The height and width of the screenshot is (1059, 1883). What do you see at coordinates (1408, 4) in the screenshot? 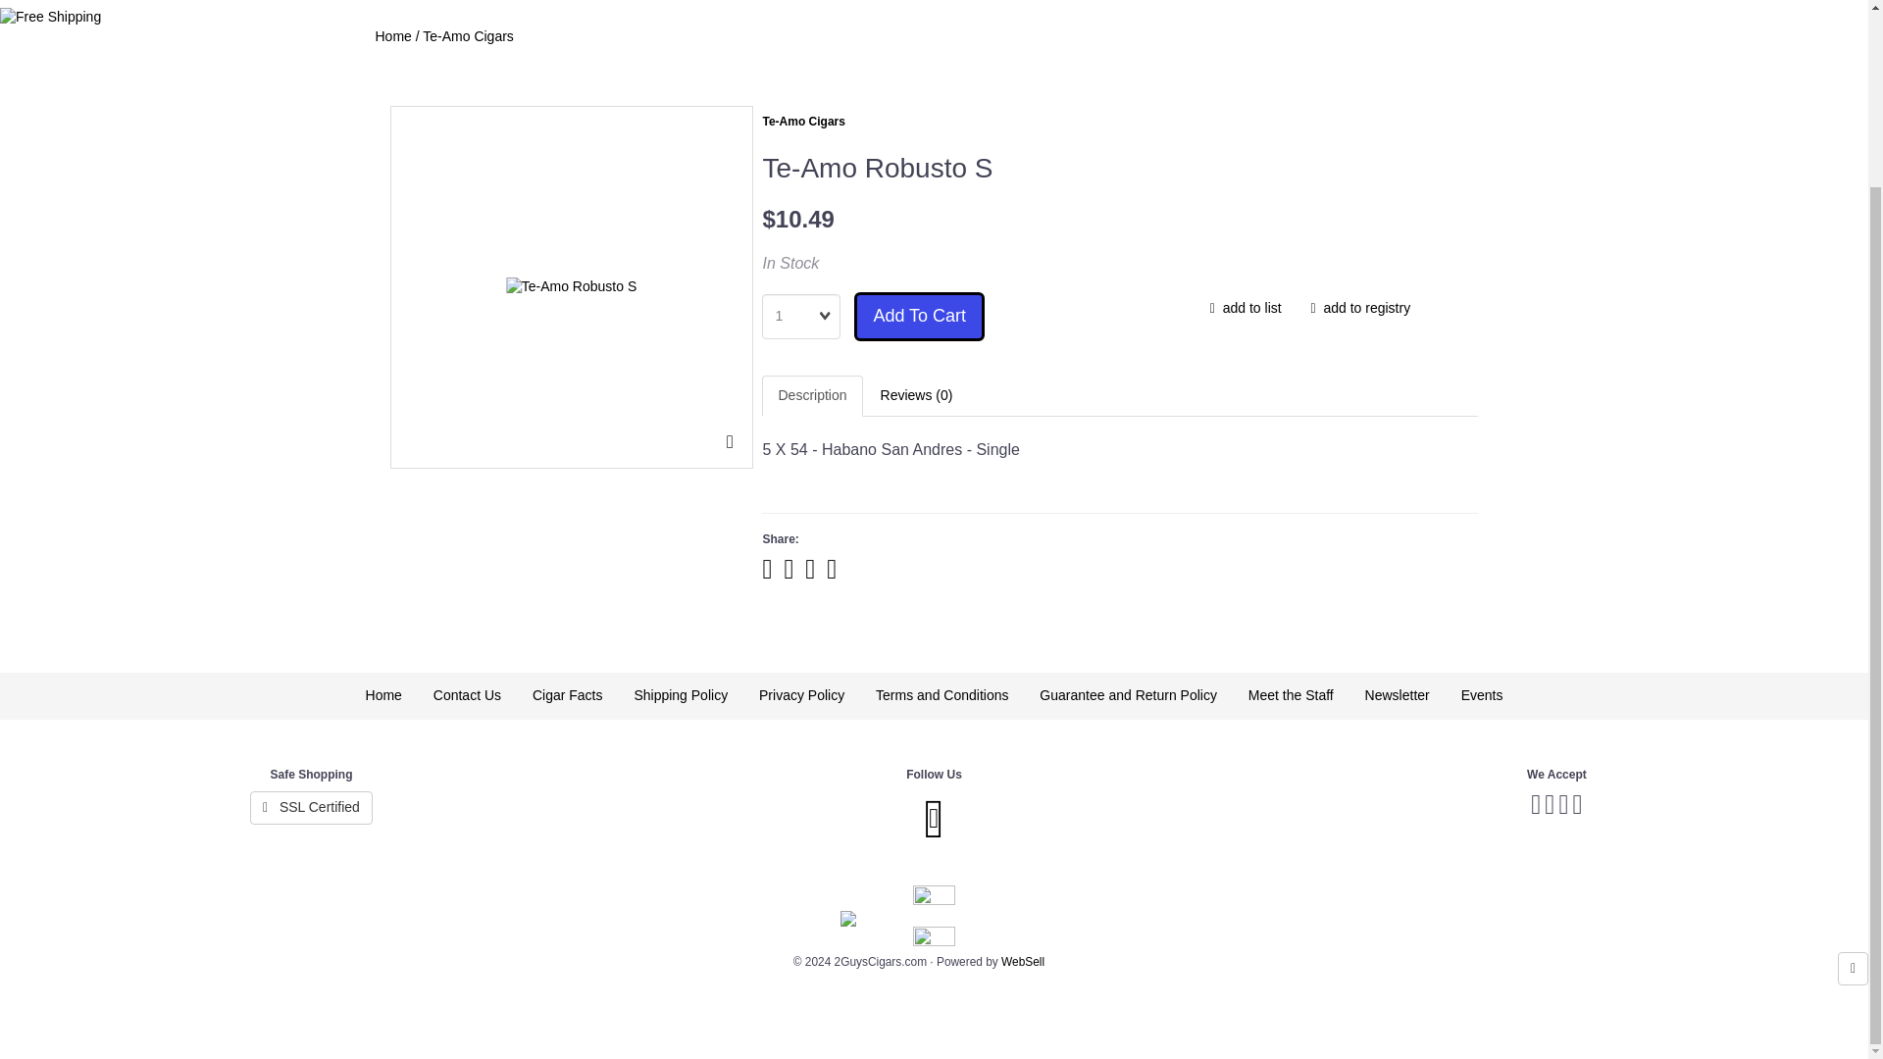
I see `NEW ITEMS` at bounding box center [1408, 4].